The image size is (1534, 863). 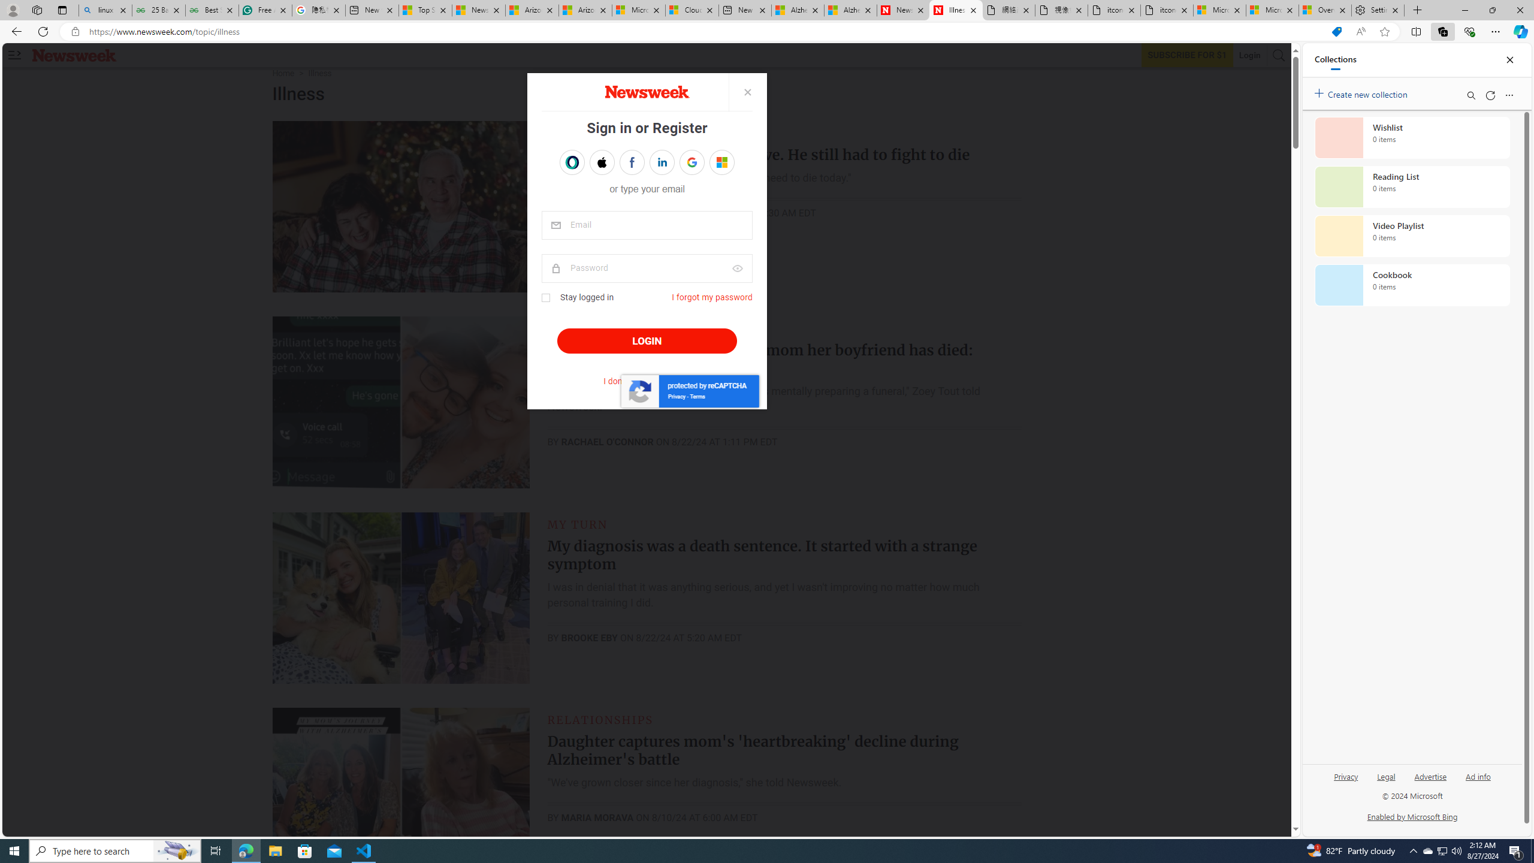 What do you see at coordinates (158, 10) in the screenshot?
I see `25 Basic Linux Commands For Beginners - GeeksforGeeks` at bounding box center [158, 10].